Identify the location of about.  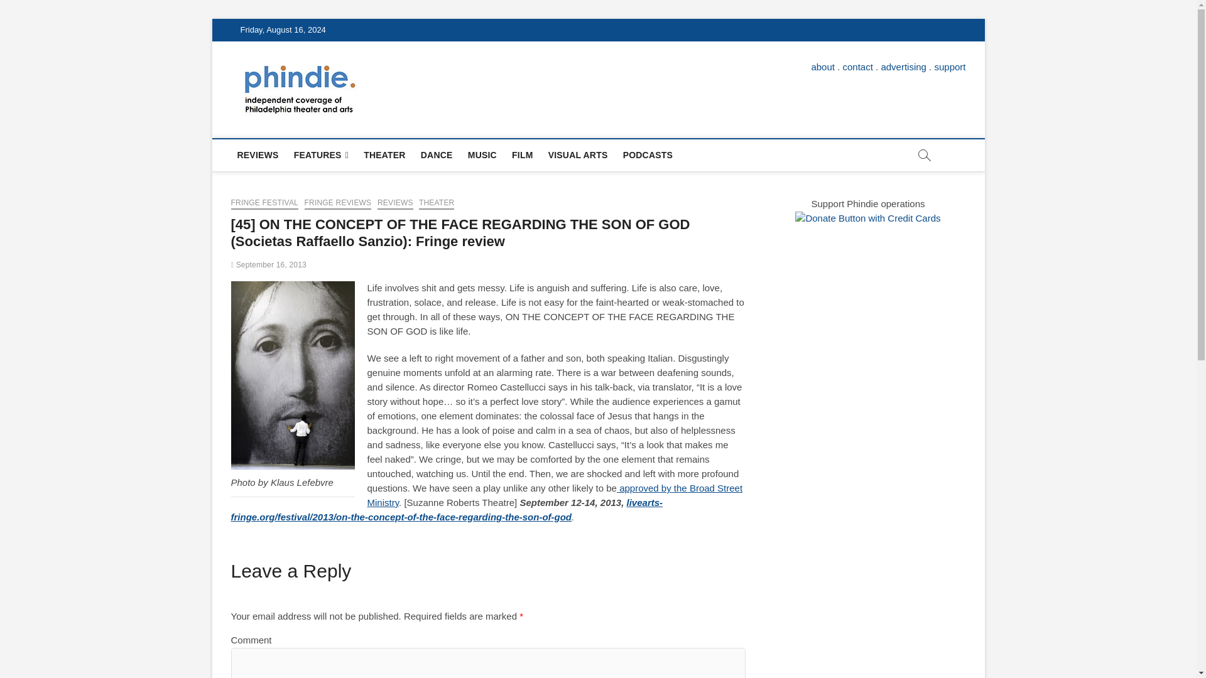
(822, 67).